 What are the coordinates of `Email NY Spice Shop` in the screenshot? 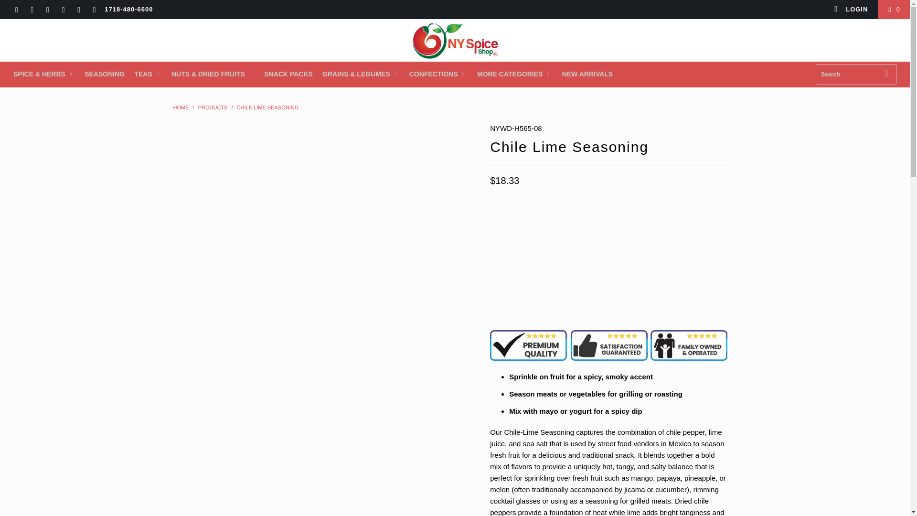 It's located at (94, 11).